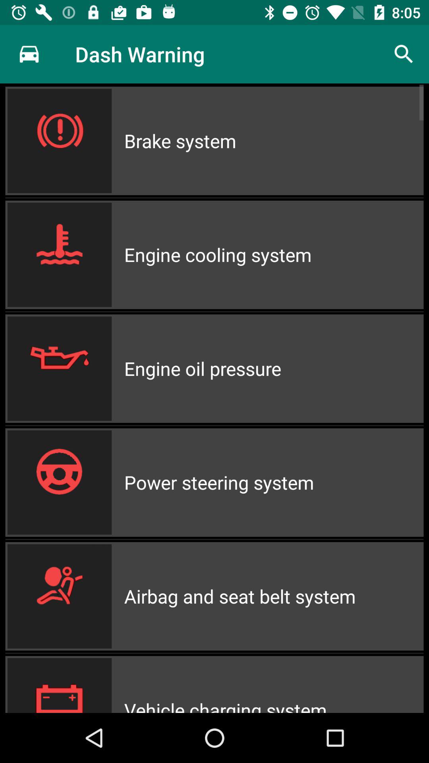 The width and height of the screenshot is (429, 763). Describe the element at coordinates (274, 141) in the screenshot. I see `swipe until the brake system` at that location.